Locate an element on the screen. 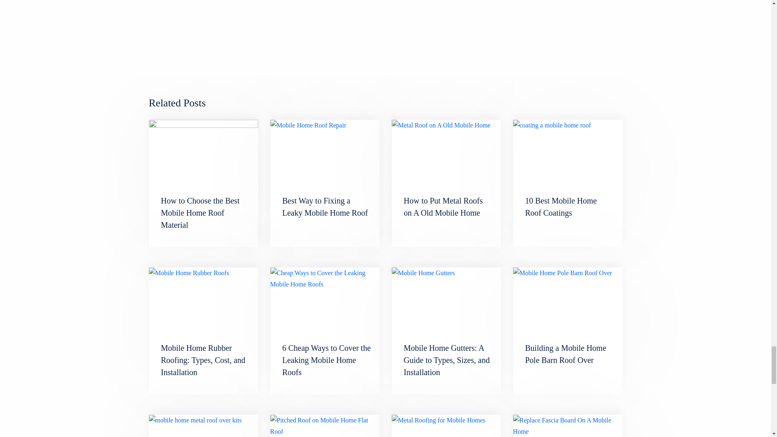 The width and height of the screenshot is (777, 437). 10 Best Mobile Home Roof Coatings is located at coordinates (567, 151).